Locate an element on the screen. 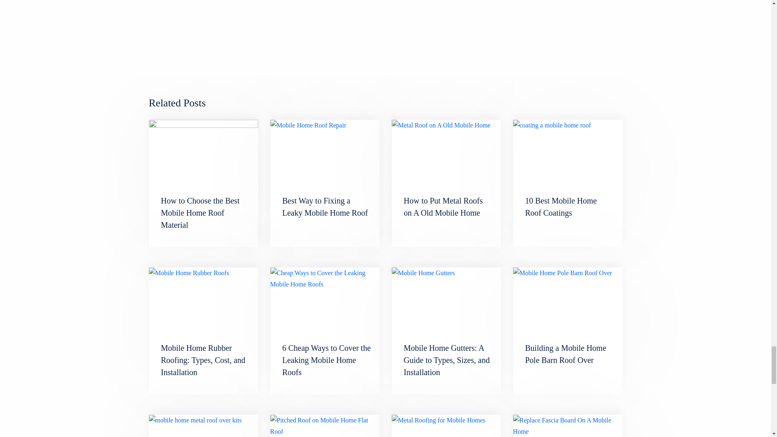 The width and height of the screenshot is (777, 437). 10 Best Mobile Home Roof Coatings is located at coordinates (567, 151).